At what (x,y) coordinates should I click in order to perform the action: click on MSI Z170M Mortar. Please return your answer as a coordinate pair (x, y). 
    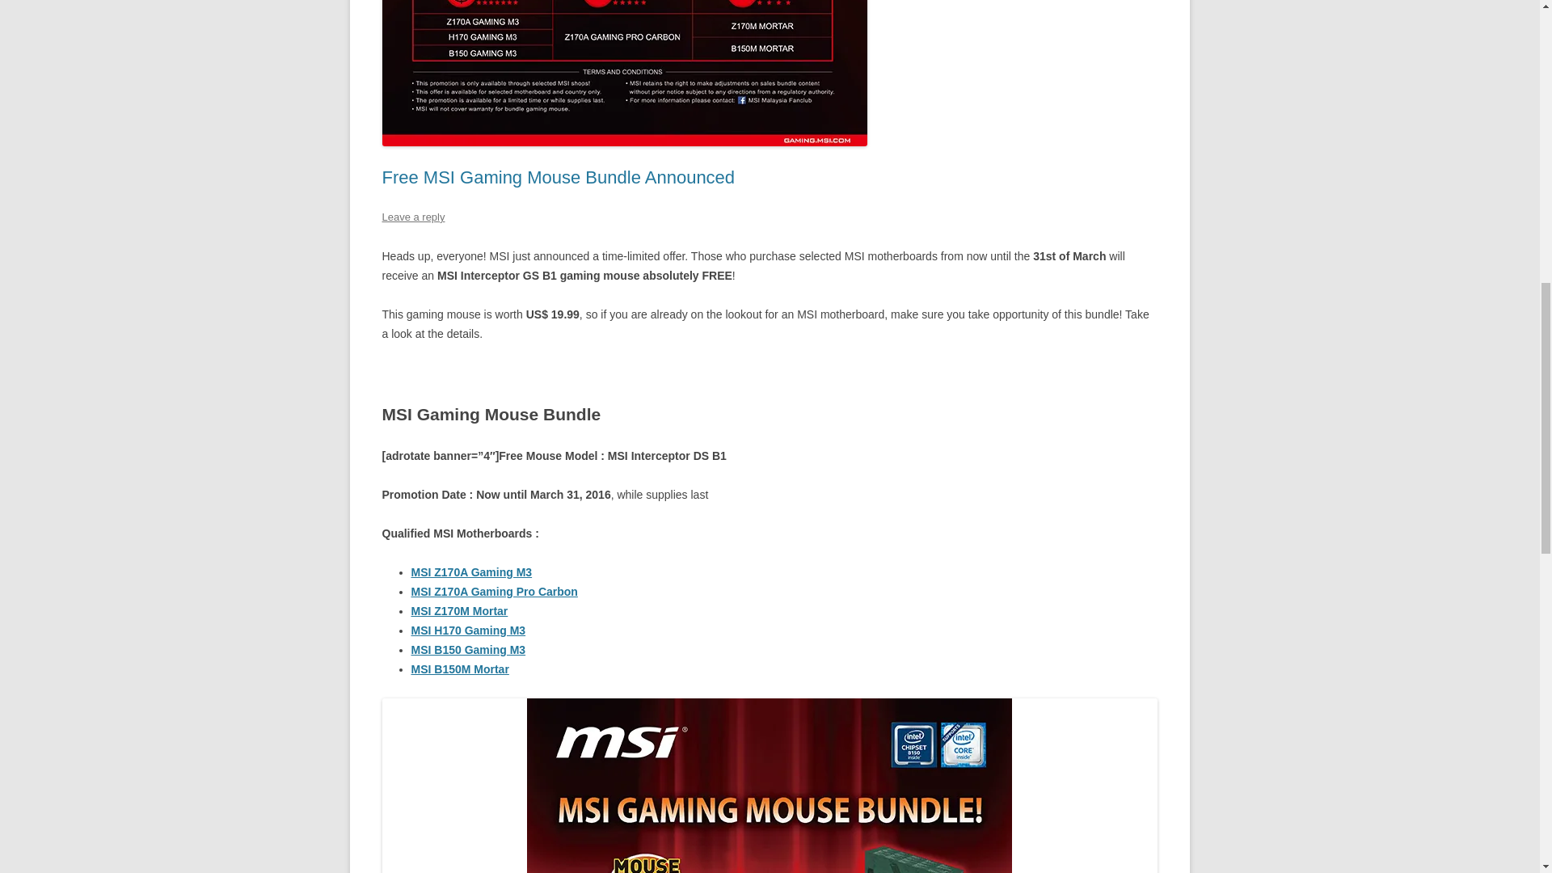
    Looking at the image, I should click on (459, 611).